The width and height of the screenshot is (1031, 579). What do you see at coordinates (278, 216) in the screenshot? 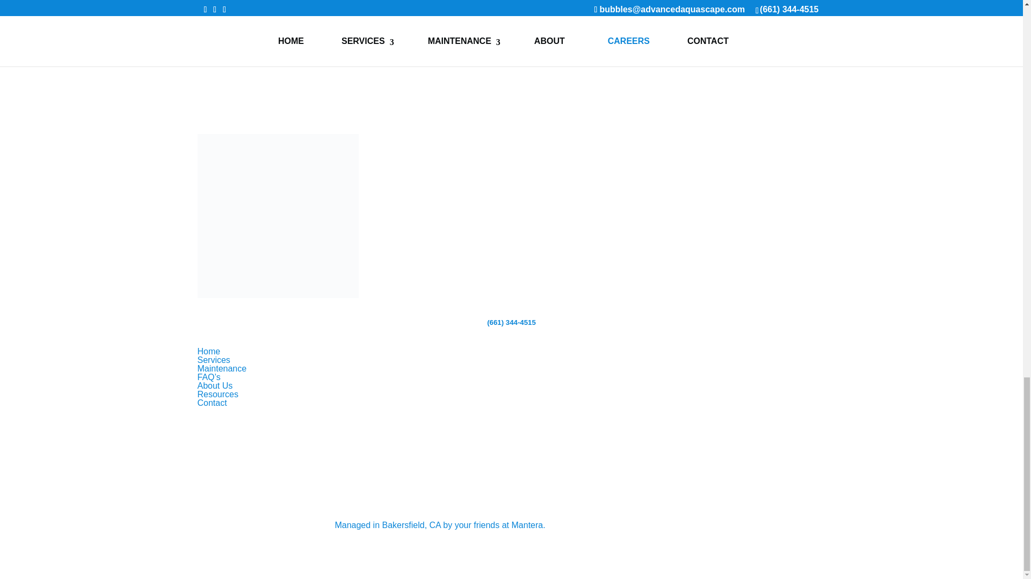
I see `footer-logo` at bounding box center [278, 216].